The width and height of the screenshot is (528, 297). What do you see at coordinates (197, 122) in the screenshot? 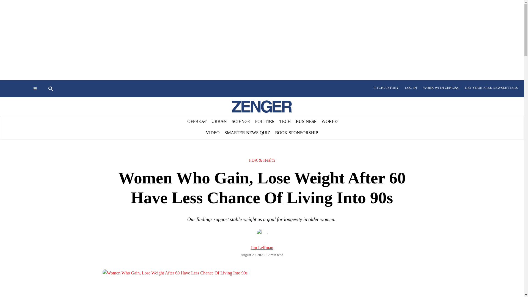
I see `OFFBEAT` at bounding box center [197, 122].